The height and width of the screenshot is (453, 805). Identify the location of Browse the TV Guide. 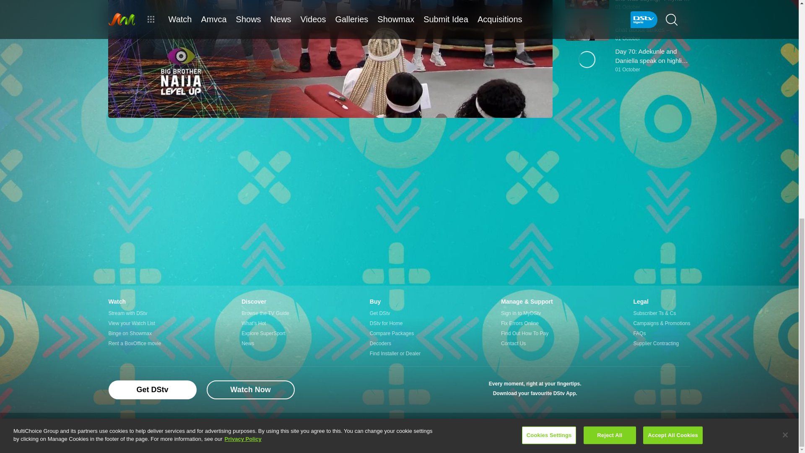
(265, 313).